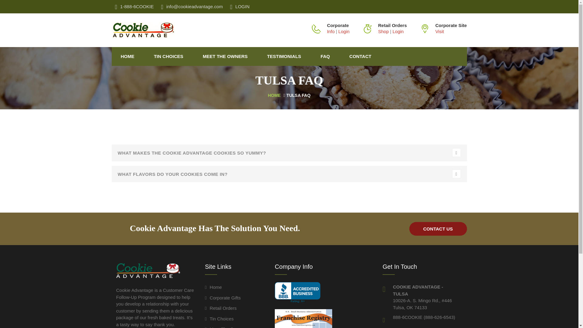  I want to click on Cookie Advantage, Novelties, Bixby, OK, so click(297, 292).